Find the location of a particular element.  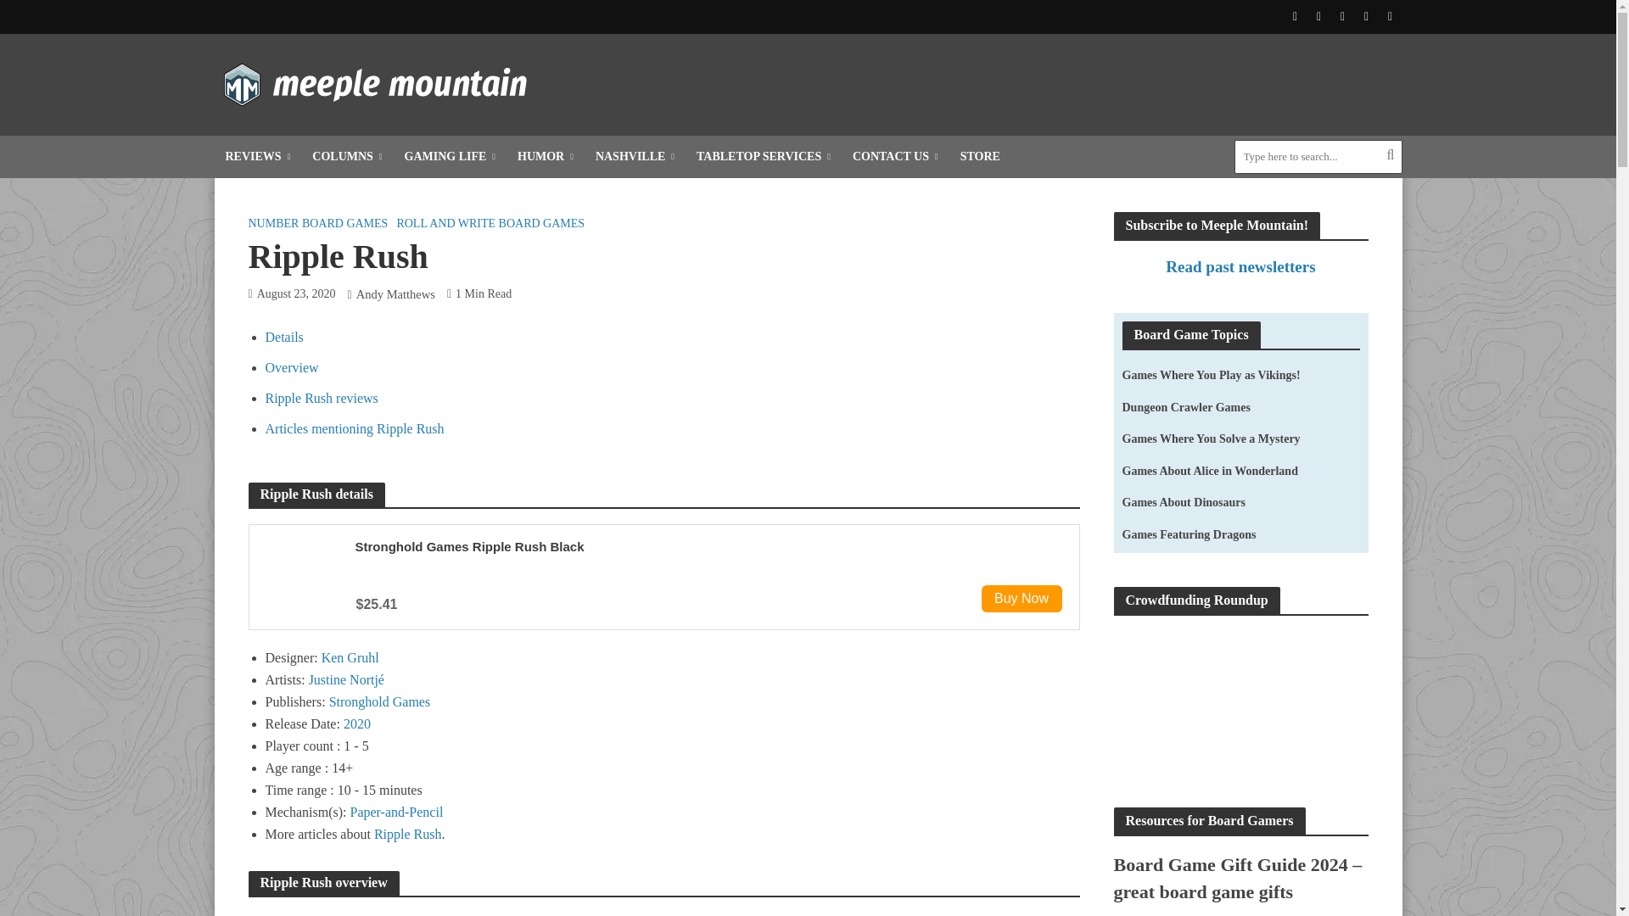

Stronghold Games Ripple Rush Black is located at coordinates (468, 546).